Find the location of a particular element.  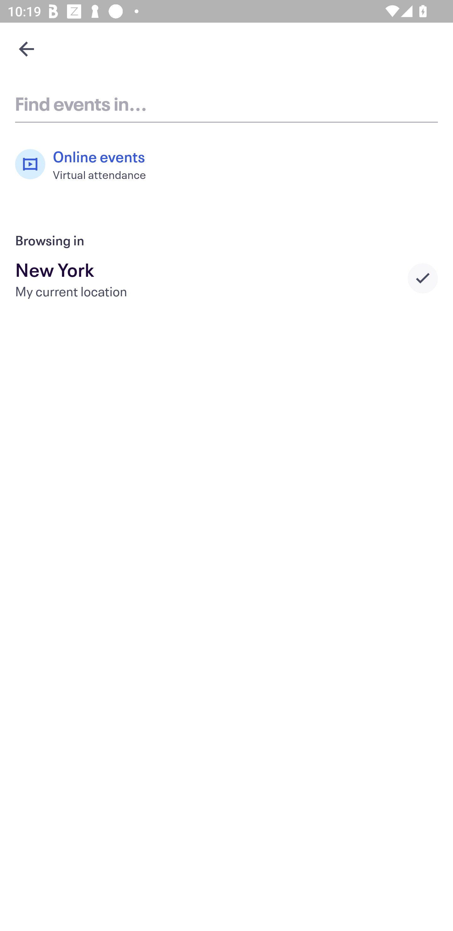

Online events Virtual attendance is located at coordinates (86, 164).